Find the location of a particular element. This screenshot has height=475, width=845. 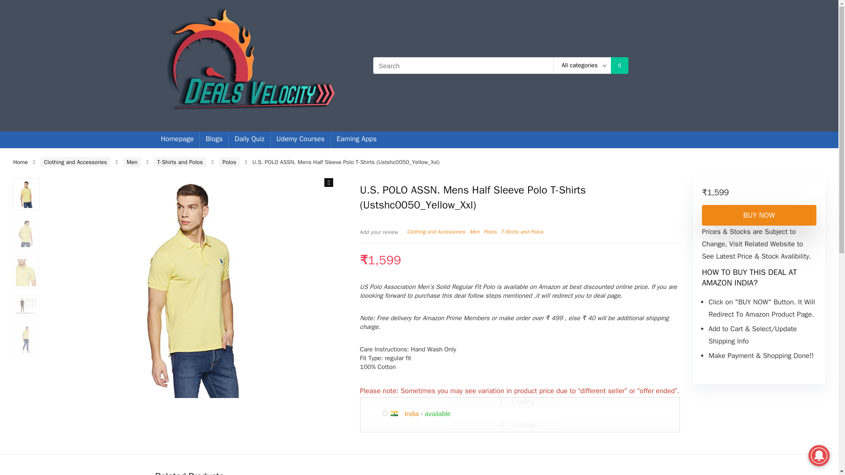

View all posts in Polos is located at coordinates (490, 231).